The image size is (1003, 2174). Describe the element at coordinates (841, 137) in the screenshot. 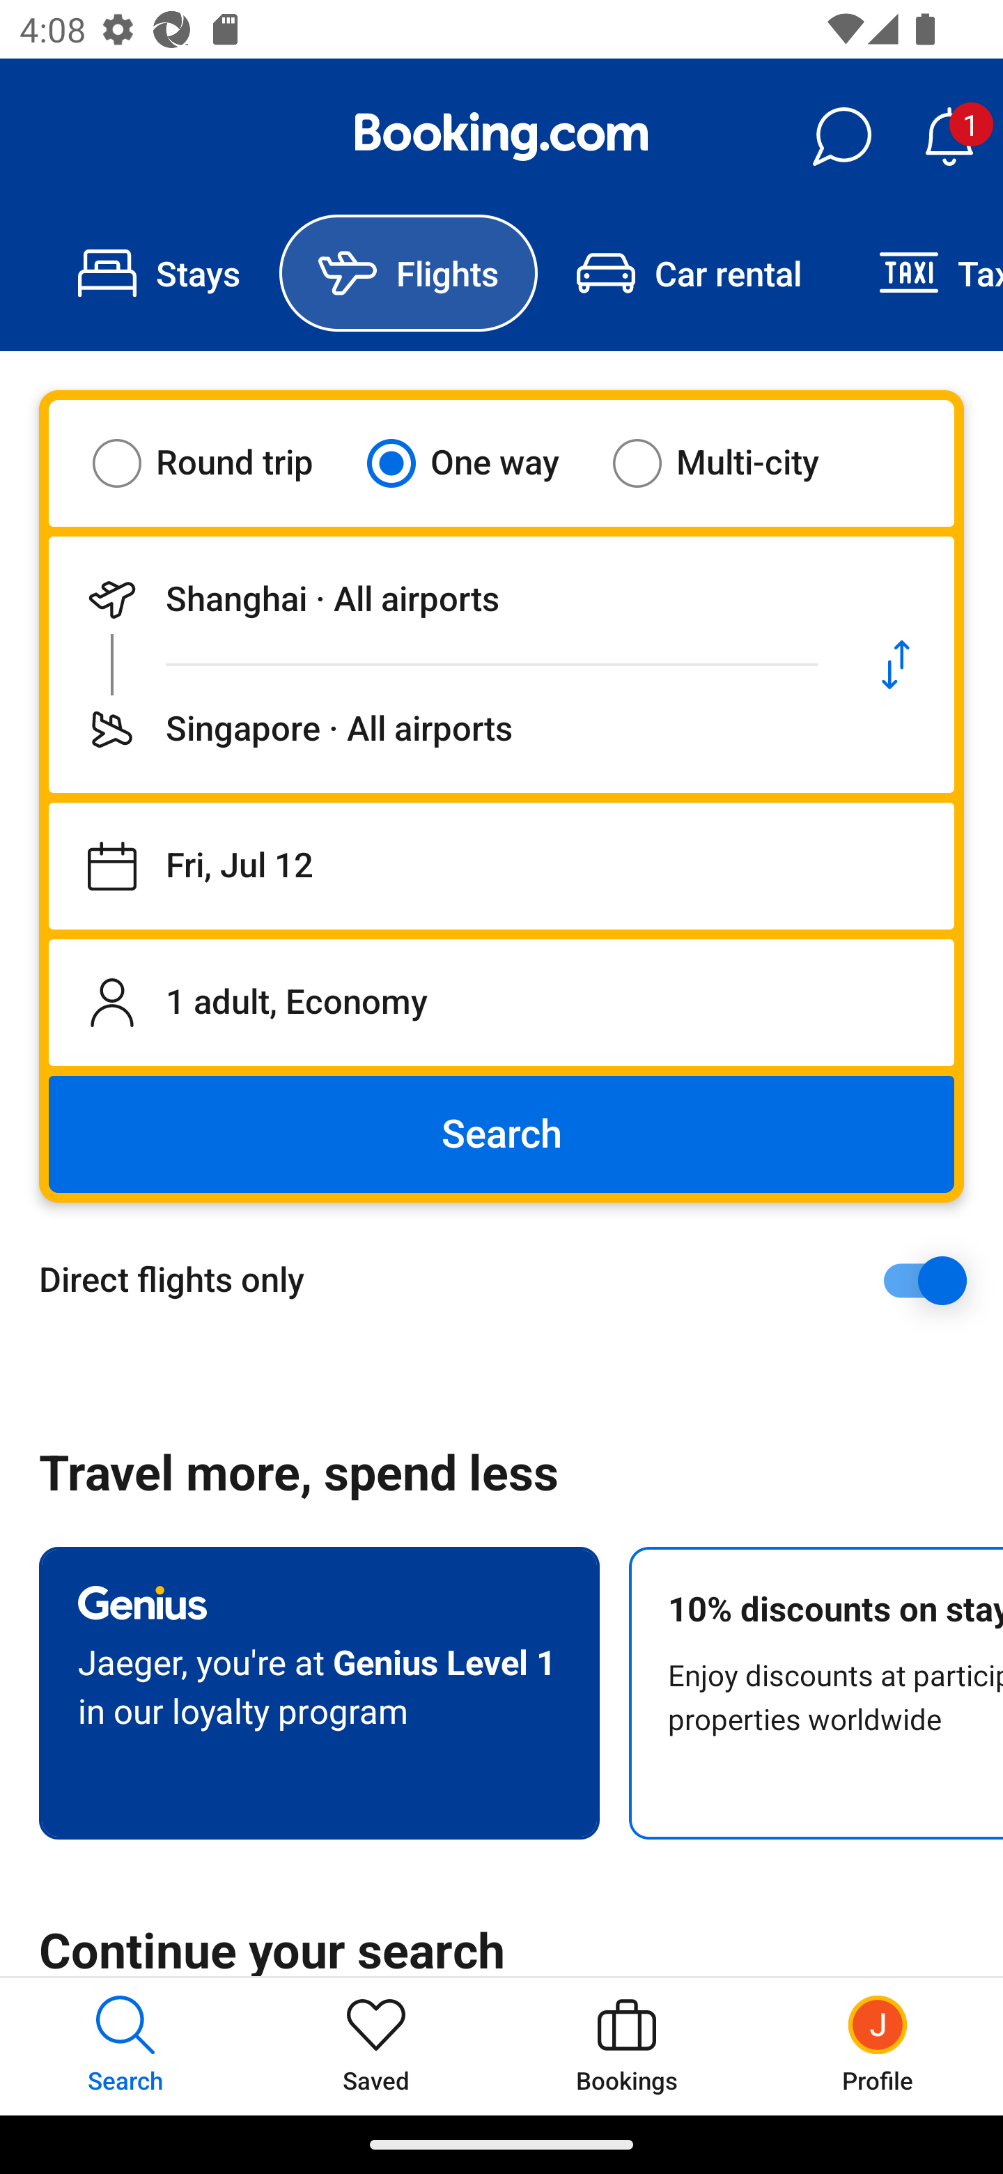

I see `Messages` at that location.